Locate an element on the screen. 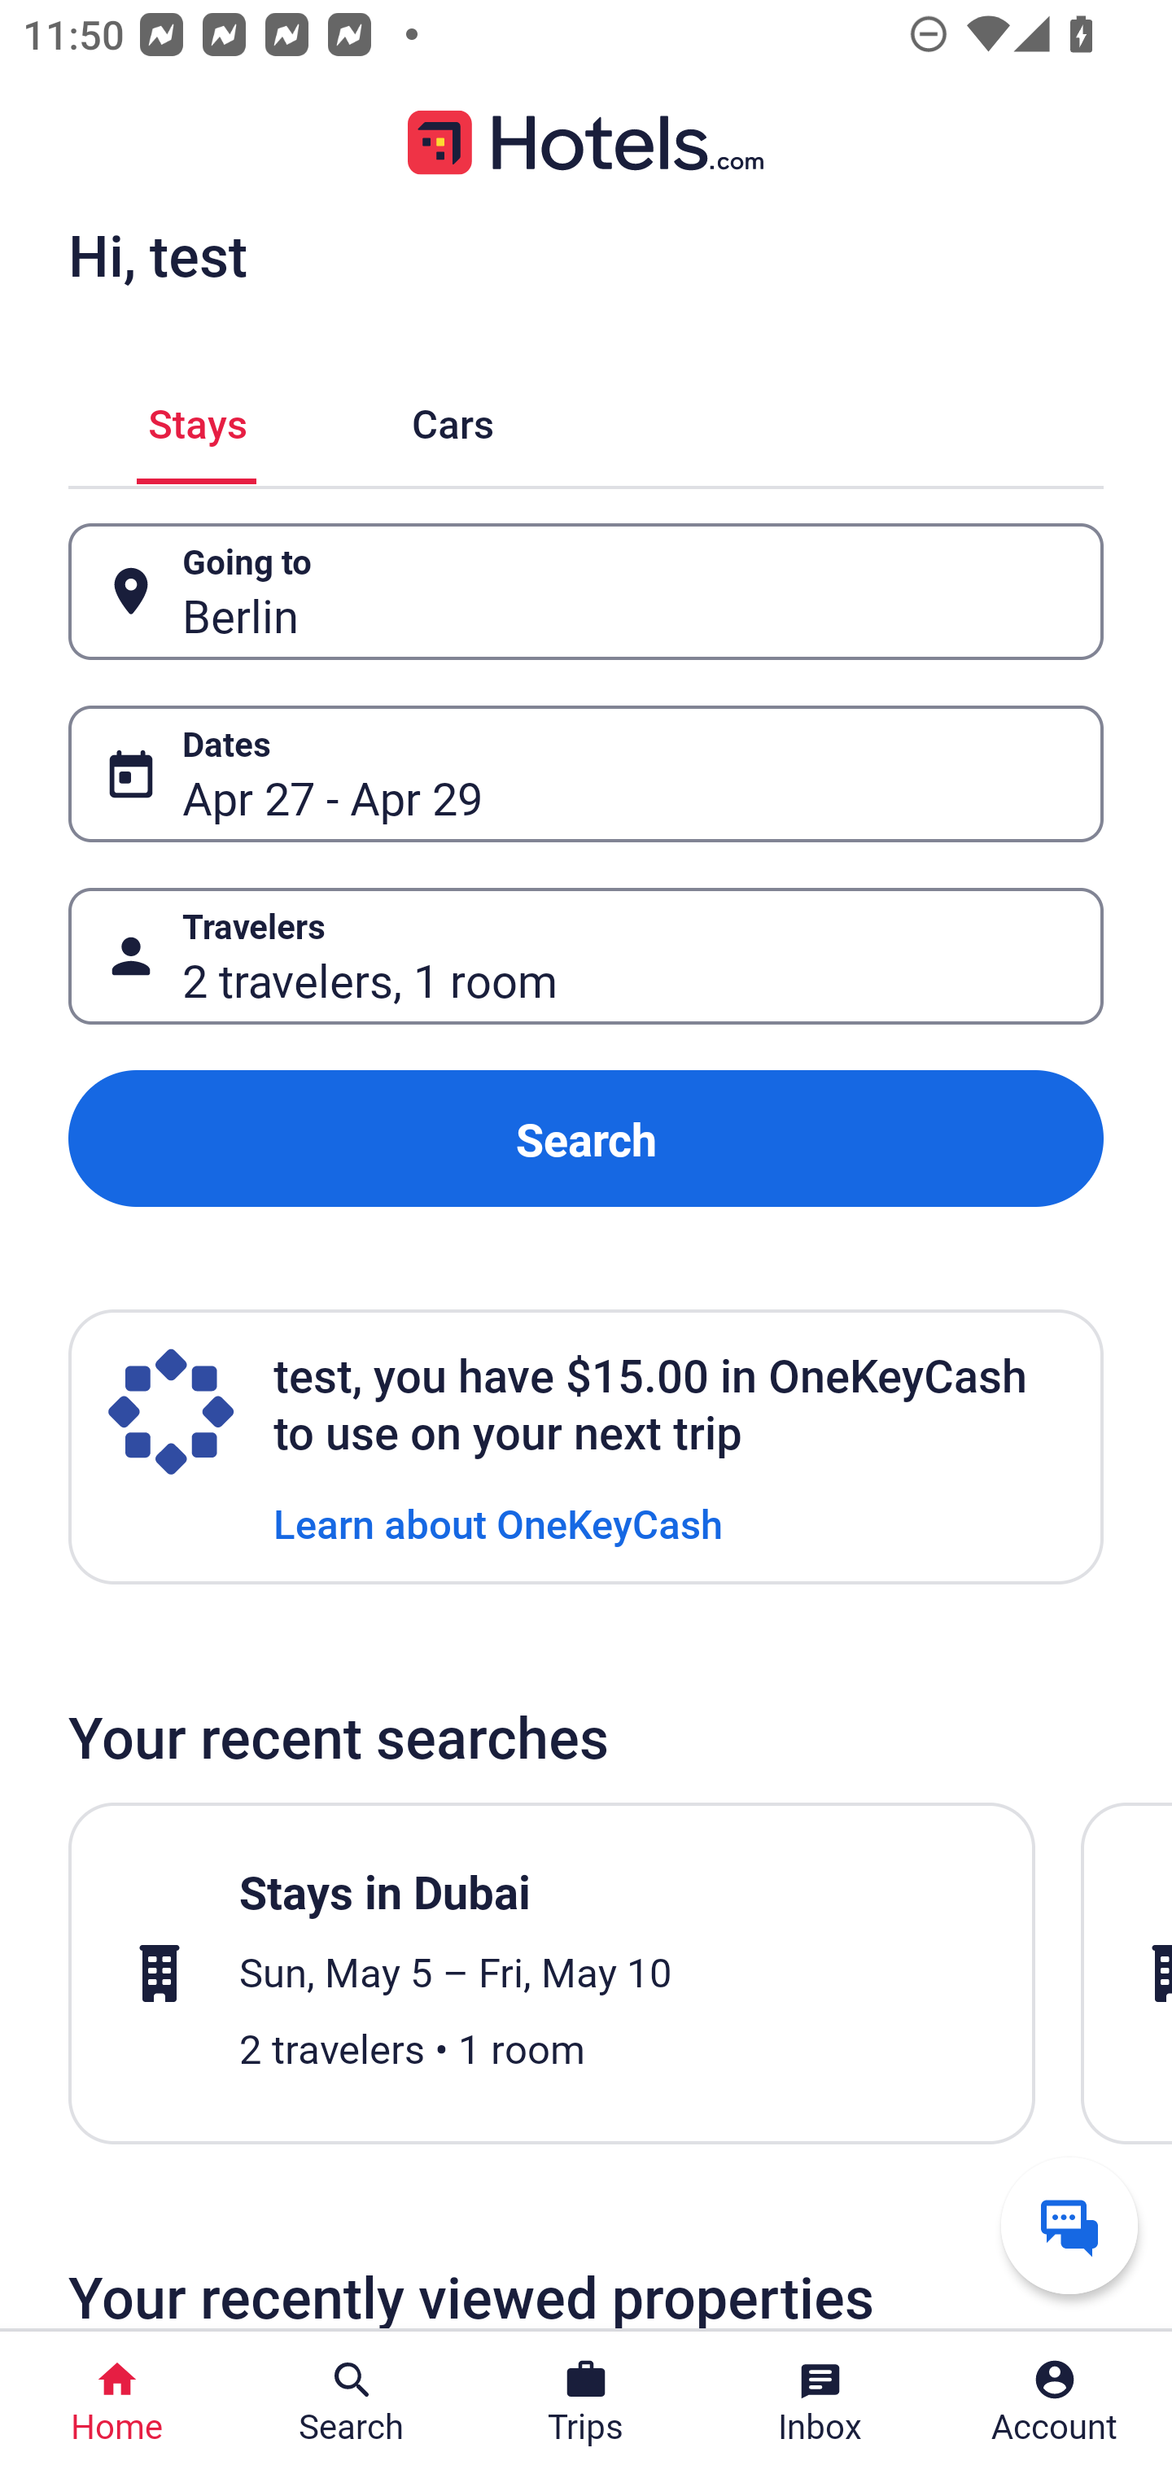 The width and height of the screenshot is (1172, 2474). Inbox Inbox Button is located at coordinates (820, 2402).